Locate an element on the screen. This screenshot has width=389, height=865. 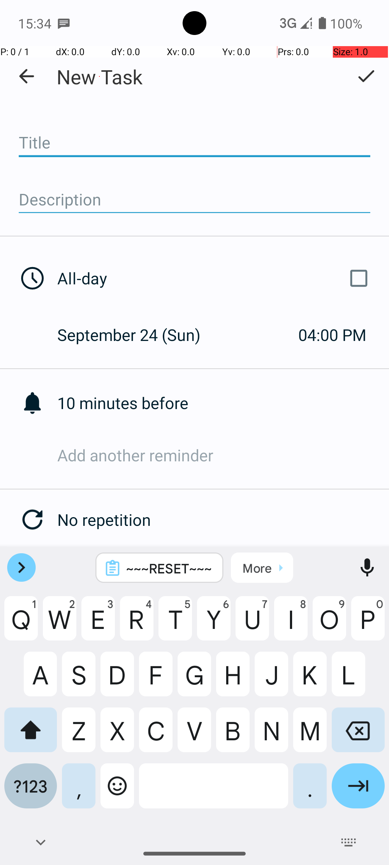
10 minutes before is located at coordinates (223, 403).